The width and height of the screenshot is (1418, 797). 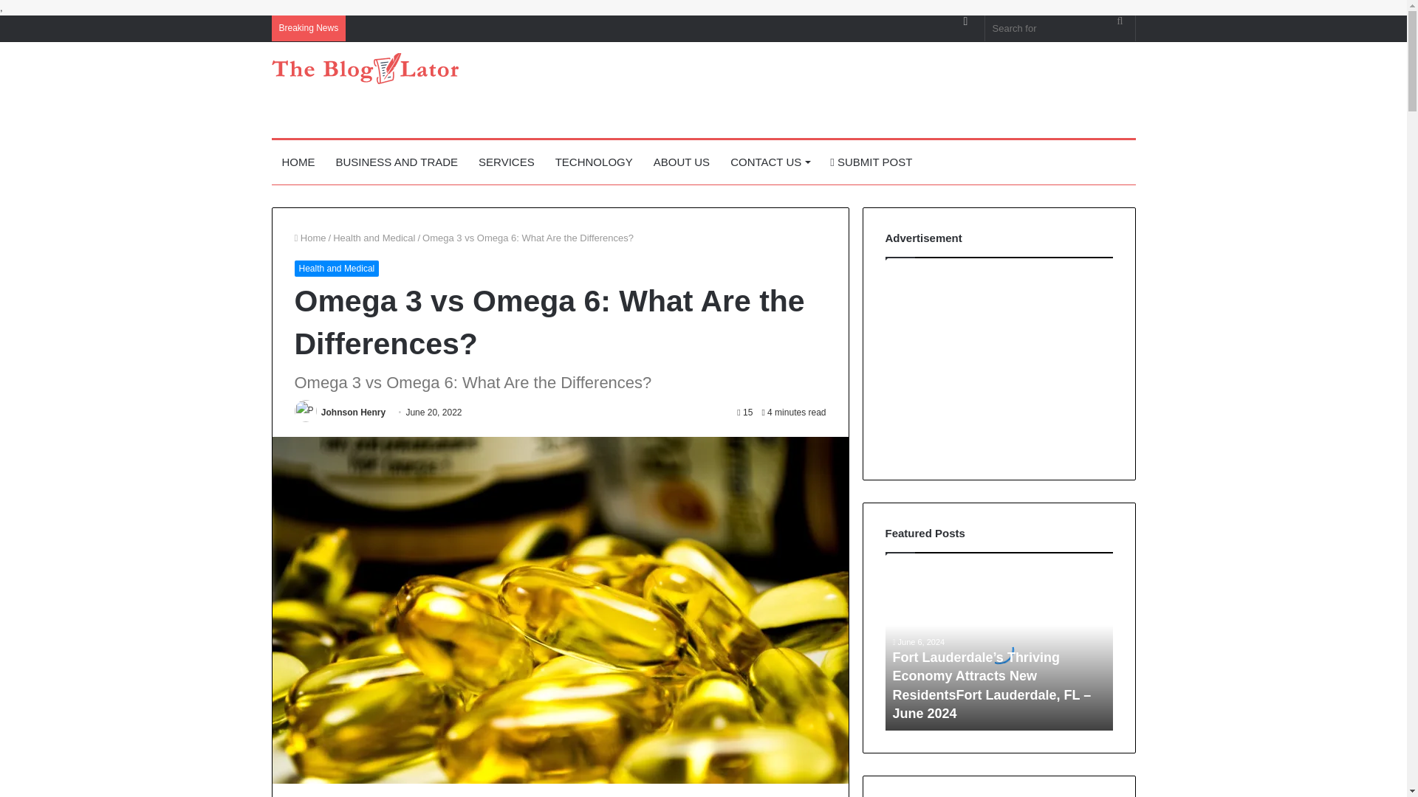 I want to click on Search for, so click(x=1120, y=21).